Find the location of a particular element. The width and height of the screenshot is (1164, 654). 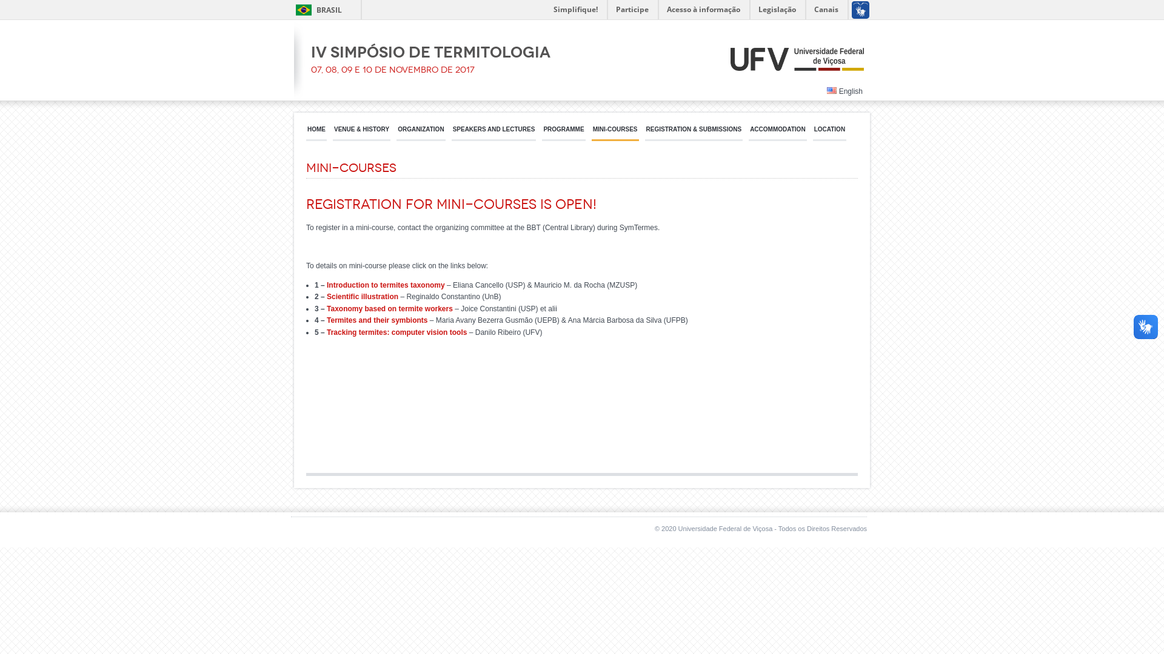

SPEAKERS AND LECTURES is located at coordinates (494, 133).